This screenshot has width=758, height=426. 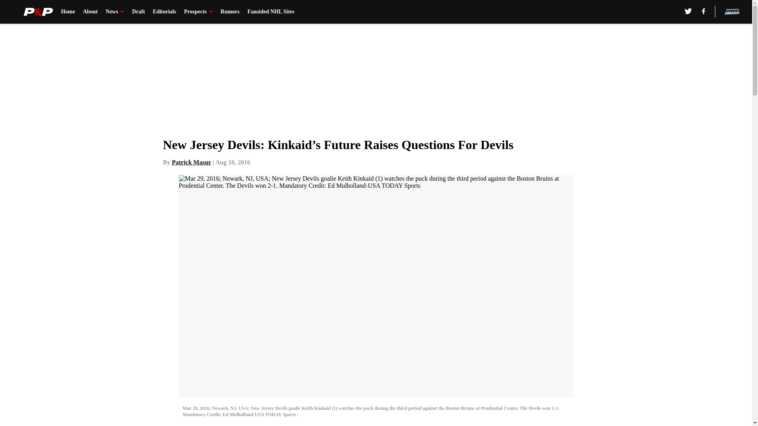 What do you see at coordinates (68, 12) in the screenshot?
I see `Home` at bounding box center [68, 12].